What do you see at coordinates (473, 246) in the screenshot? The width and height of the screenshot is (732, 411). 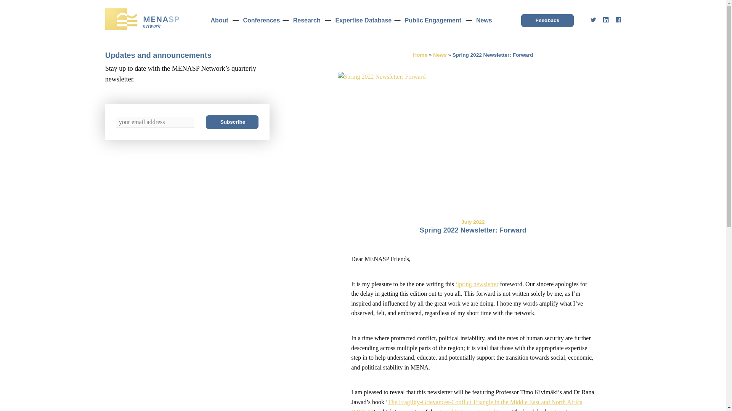 I see `Home` at bounding box center [473, 246].